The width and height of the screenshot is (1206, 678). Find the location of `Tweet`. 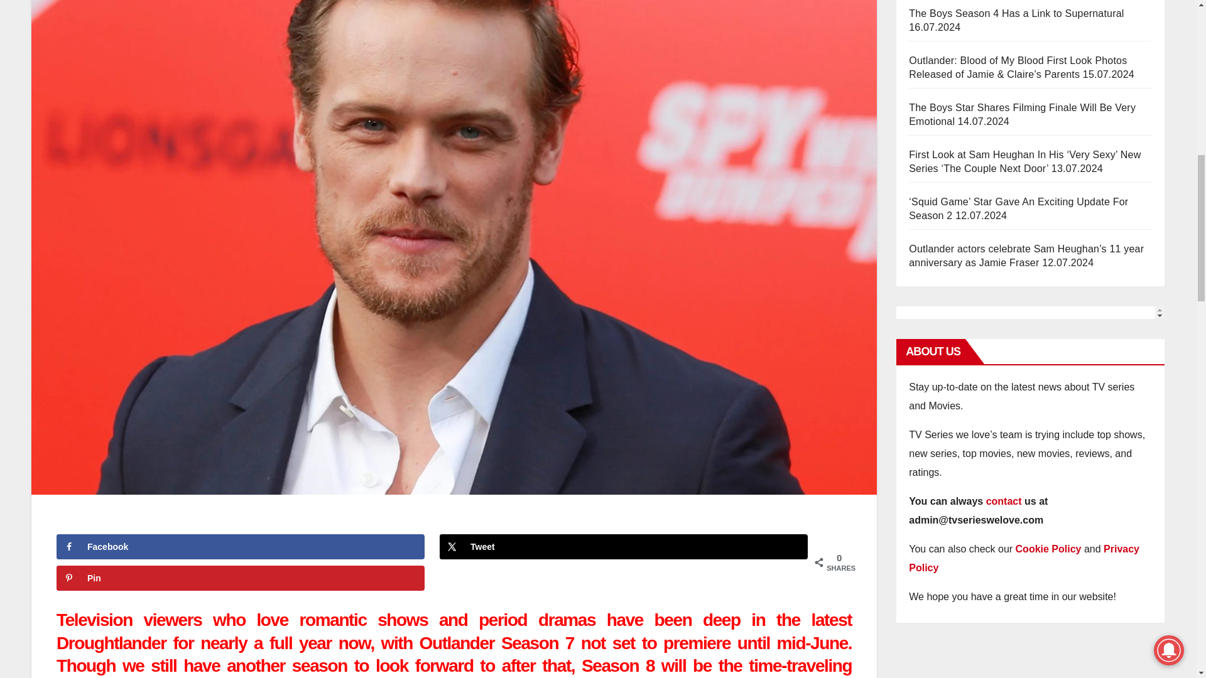

Tweet is located at coordinates (624, 547).